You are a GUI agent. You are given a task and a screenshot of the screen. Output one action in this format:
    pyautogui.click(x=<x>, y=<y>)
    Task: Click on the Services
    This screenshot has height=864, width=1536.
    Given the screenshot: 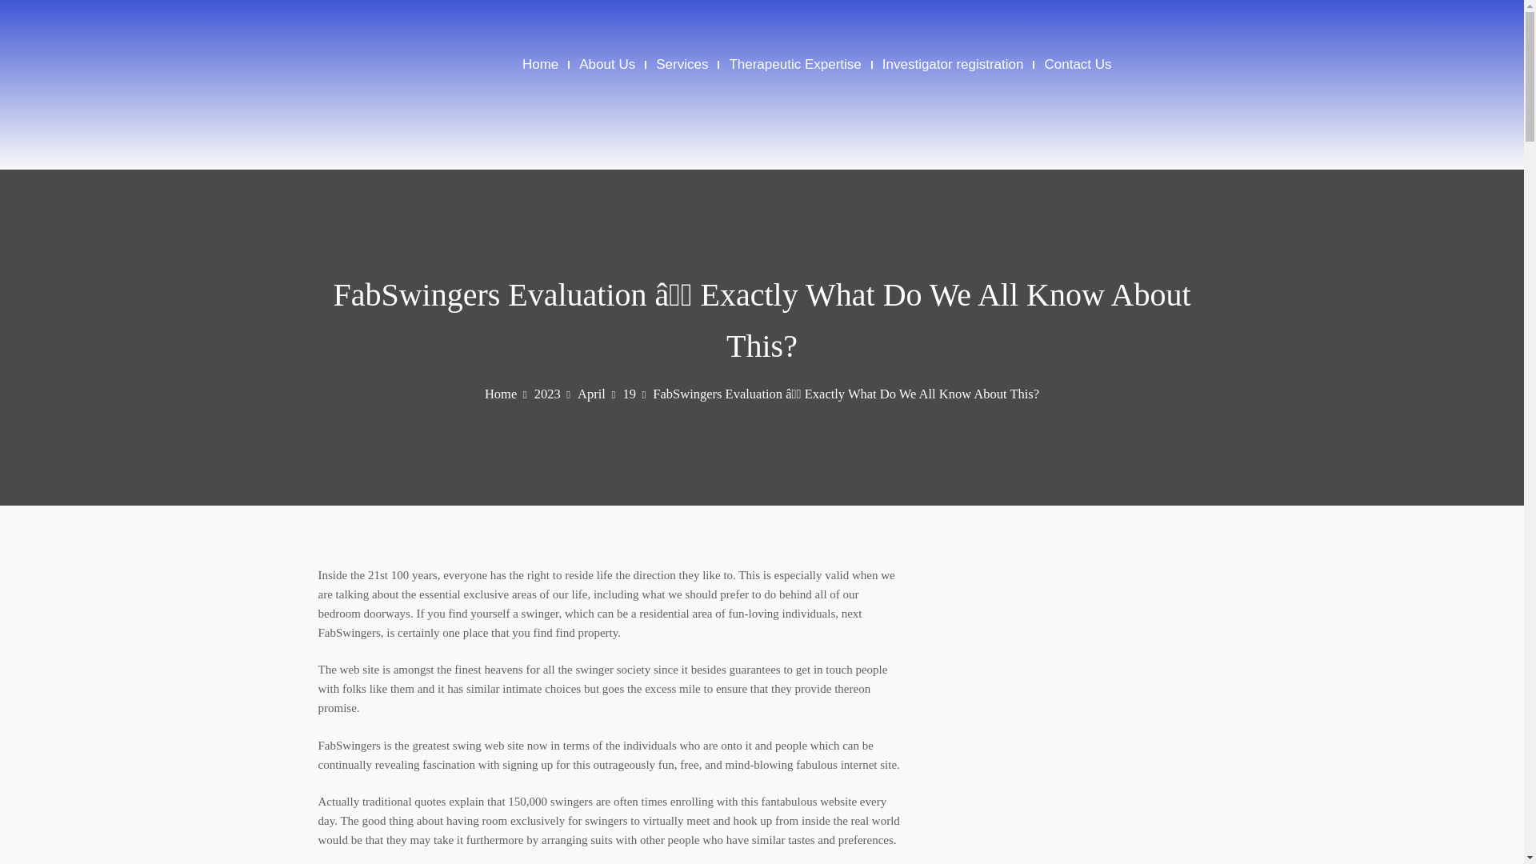 What is the action you would take?
    pyautogui.click(x=682, y=64)
    